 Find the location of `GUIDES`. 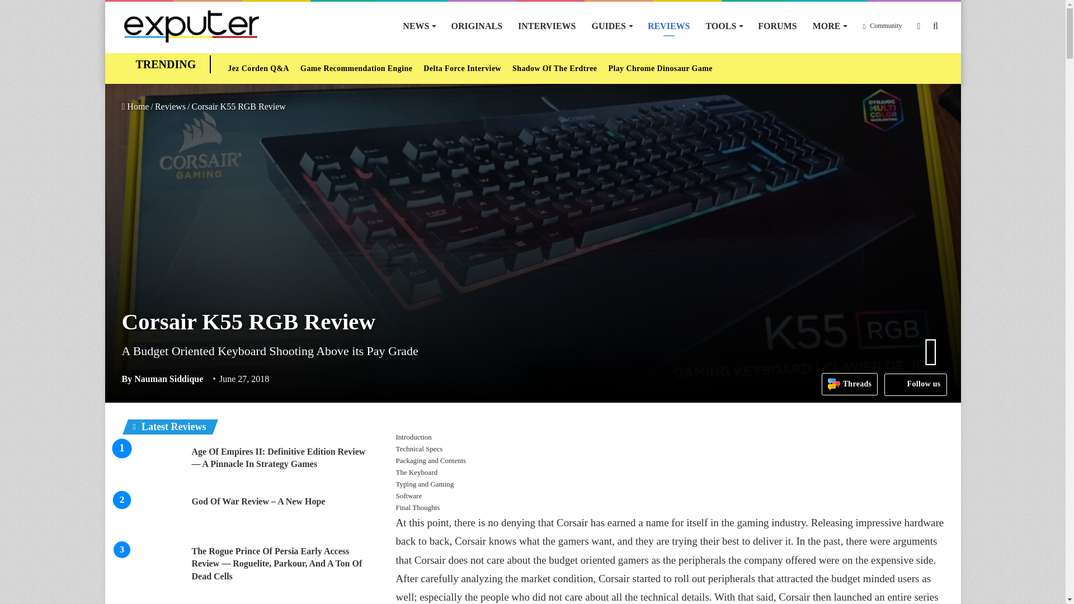

GUIDES is located at coordinates (612, 26).